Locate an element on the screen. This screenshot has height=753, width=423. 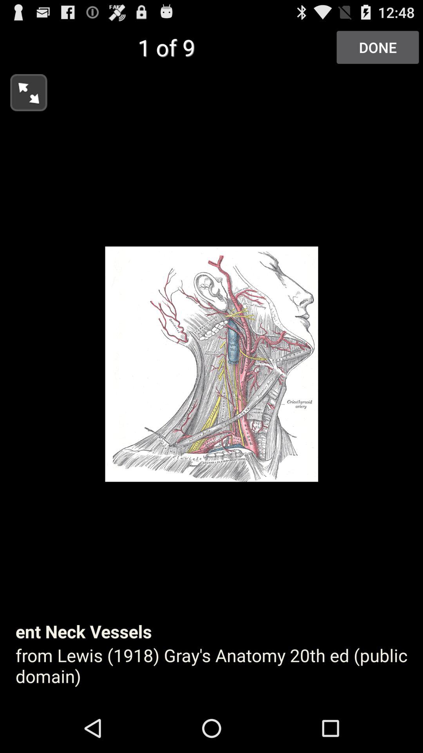
choose item next to the done icon is located at coordinates (23, 90).